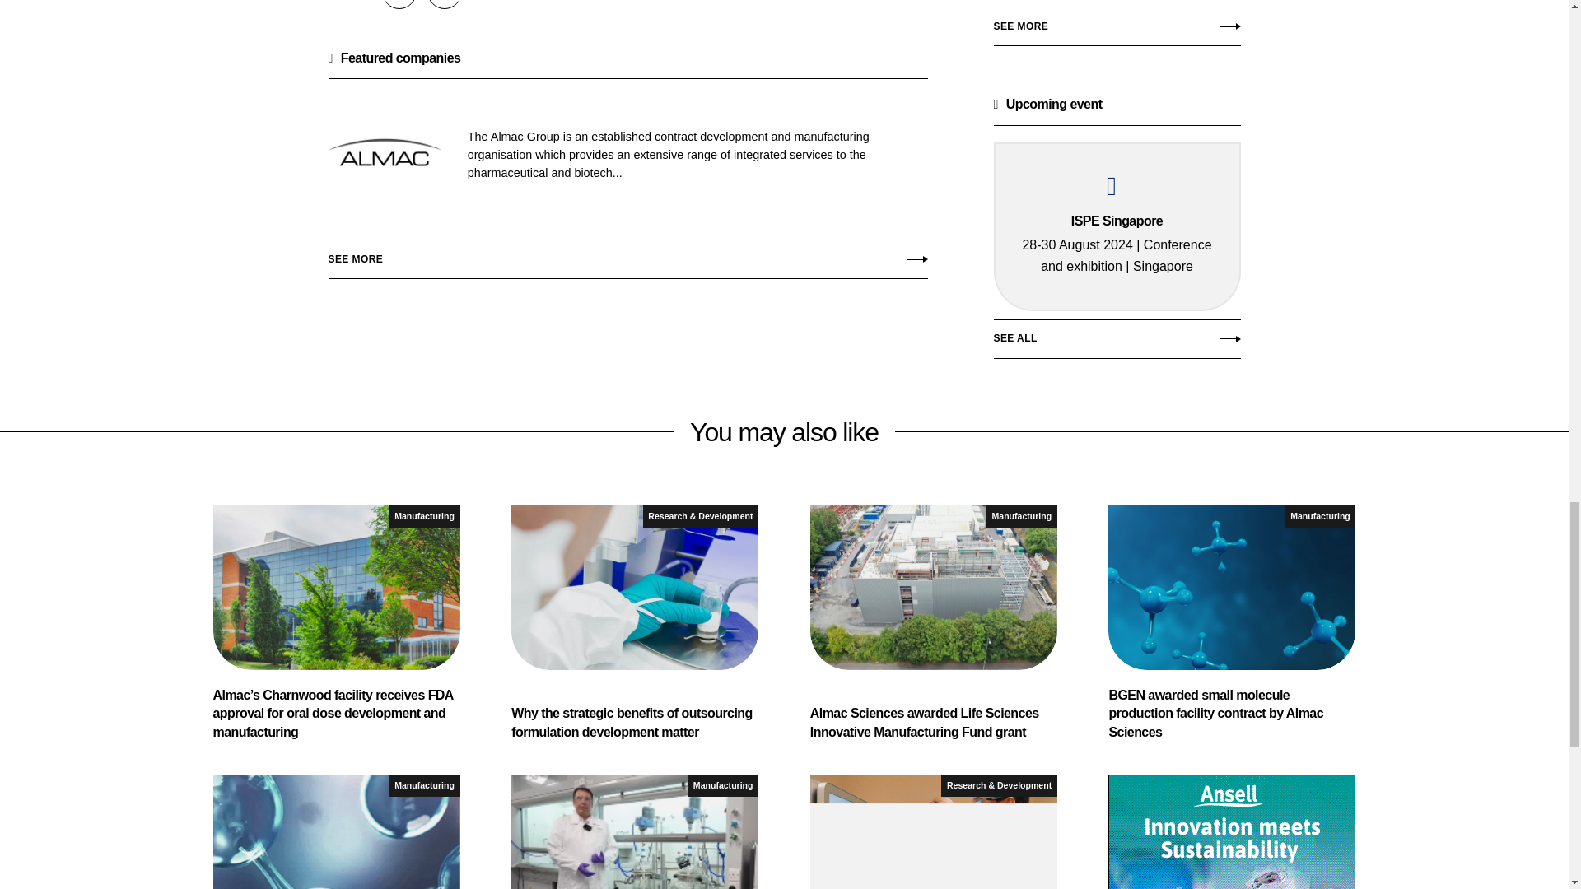 Image resolution: width=1581 pixels, height=889 pixels. Describe the element at coordinates (399, 4) in the screenshot. I see `X` at that location.